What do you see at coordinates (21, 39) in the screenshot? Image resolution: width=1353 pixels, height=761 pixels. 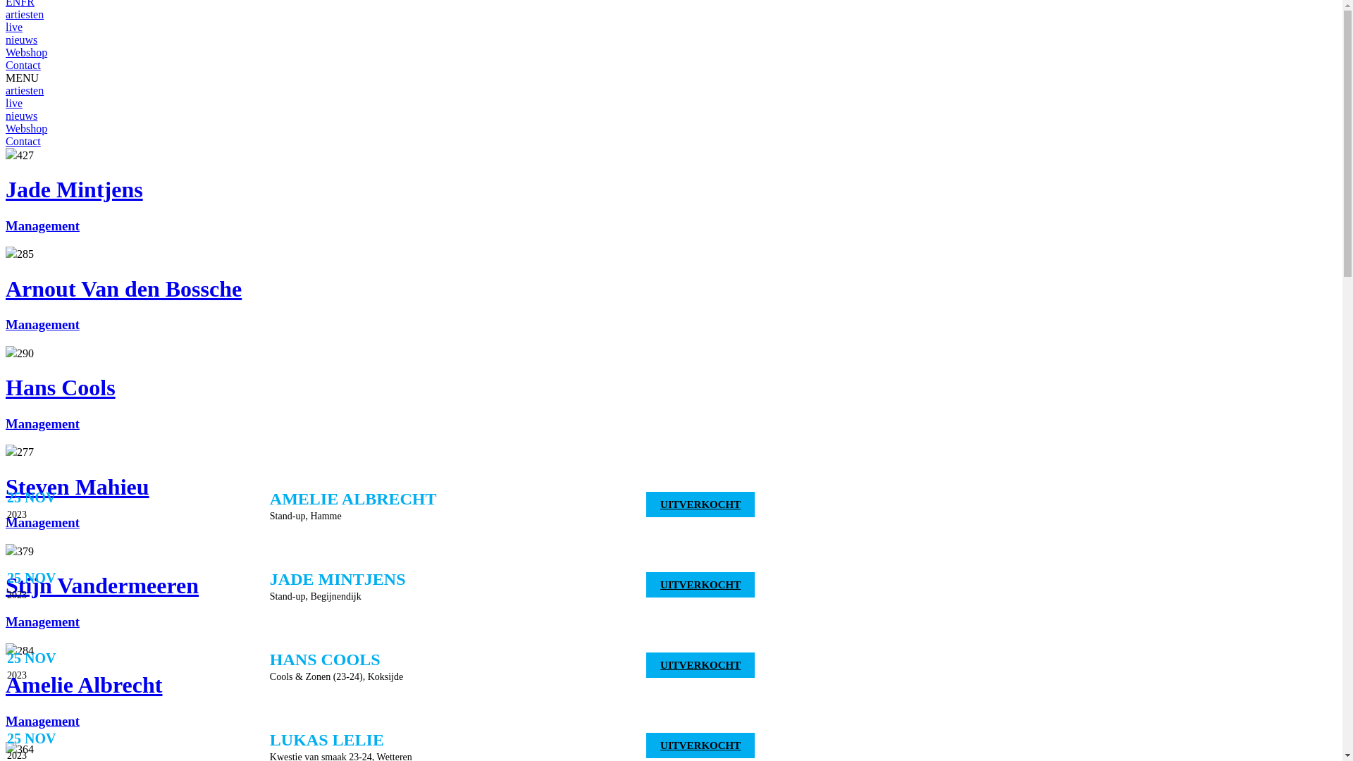 I see `nieuws` at bounding box center [21, 39].